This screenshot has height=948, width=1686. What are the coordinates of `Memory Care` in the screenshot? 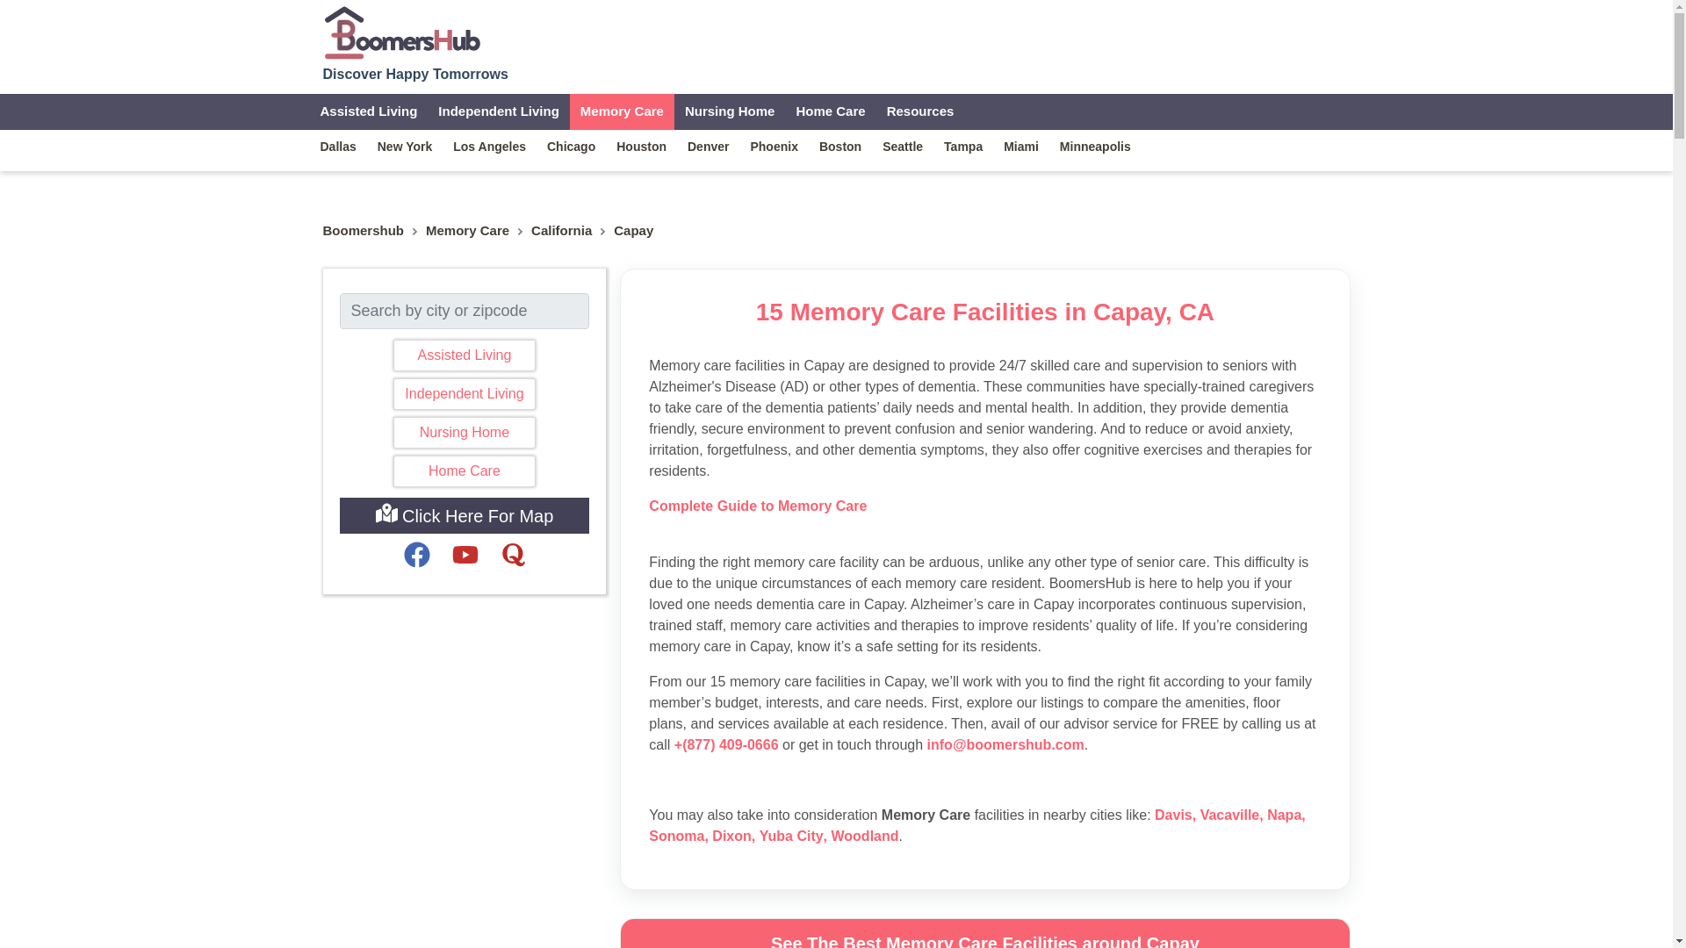 It's located at (467, 231).